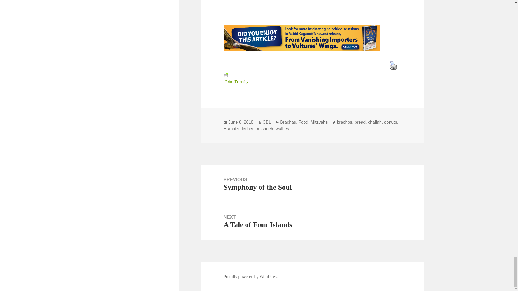 The height and width of the screenshot is (291, 518). I want to click on Hamotzi, so click(267, 122).